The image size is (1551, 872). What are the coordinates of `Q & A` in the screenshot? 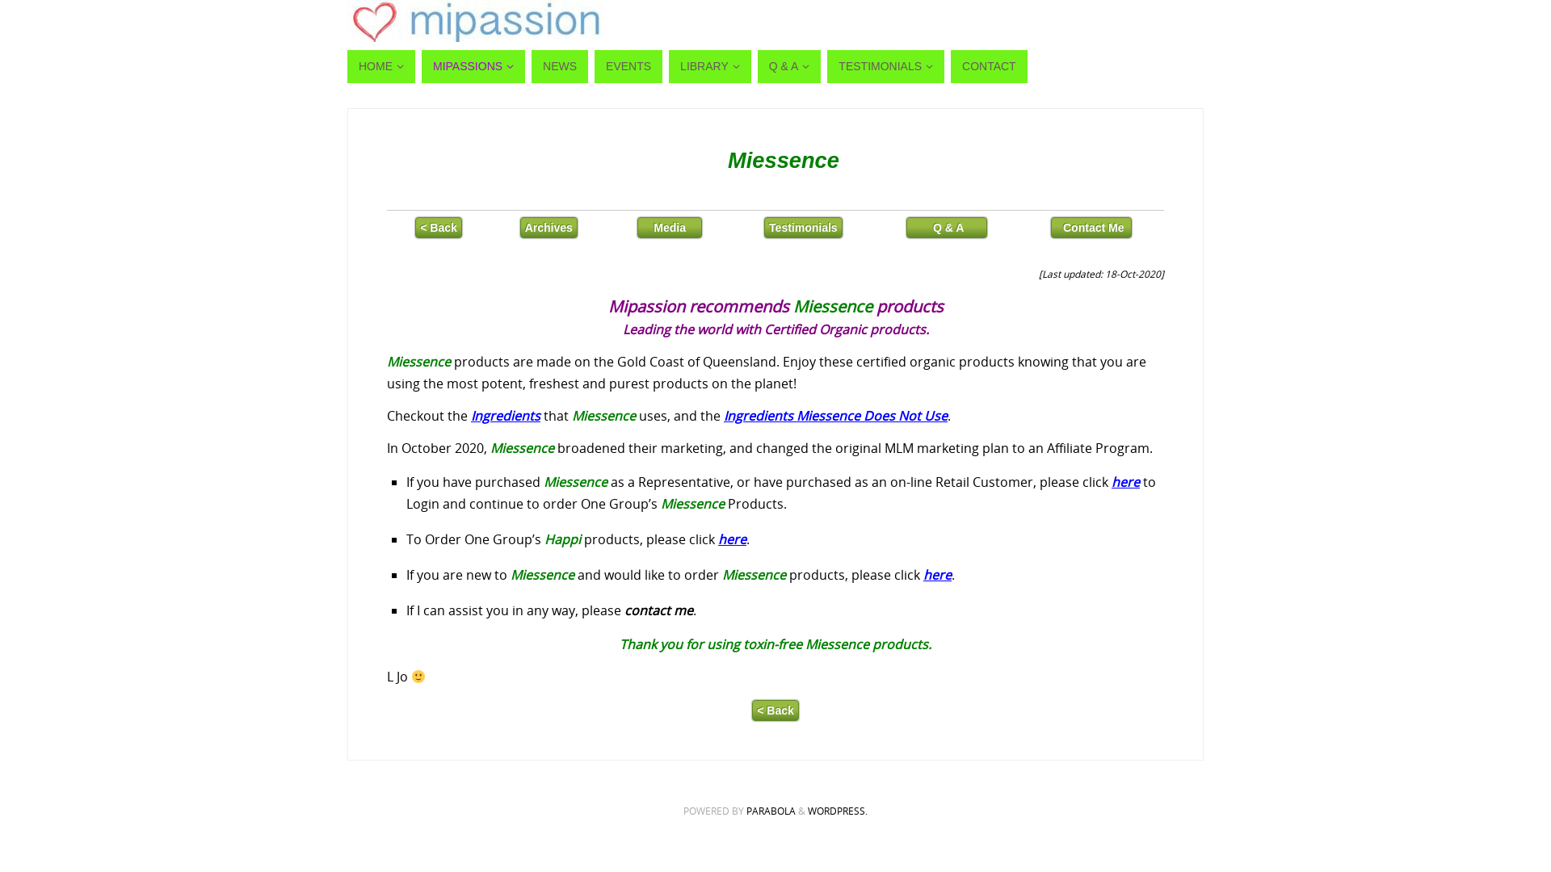 It's located at (947, 228).